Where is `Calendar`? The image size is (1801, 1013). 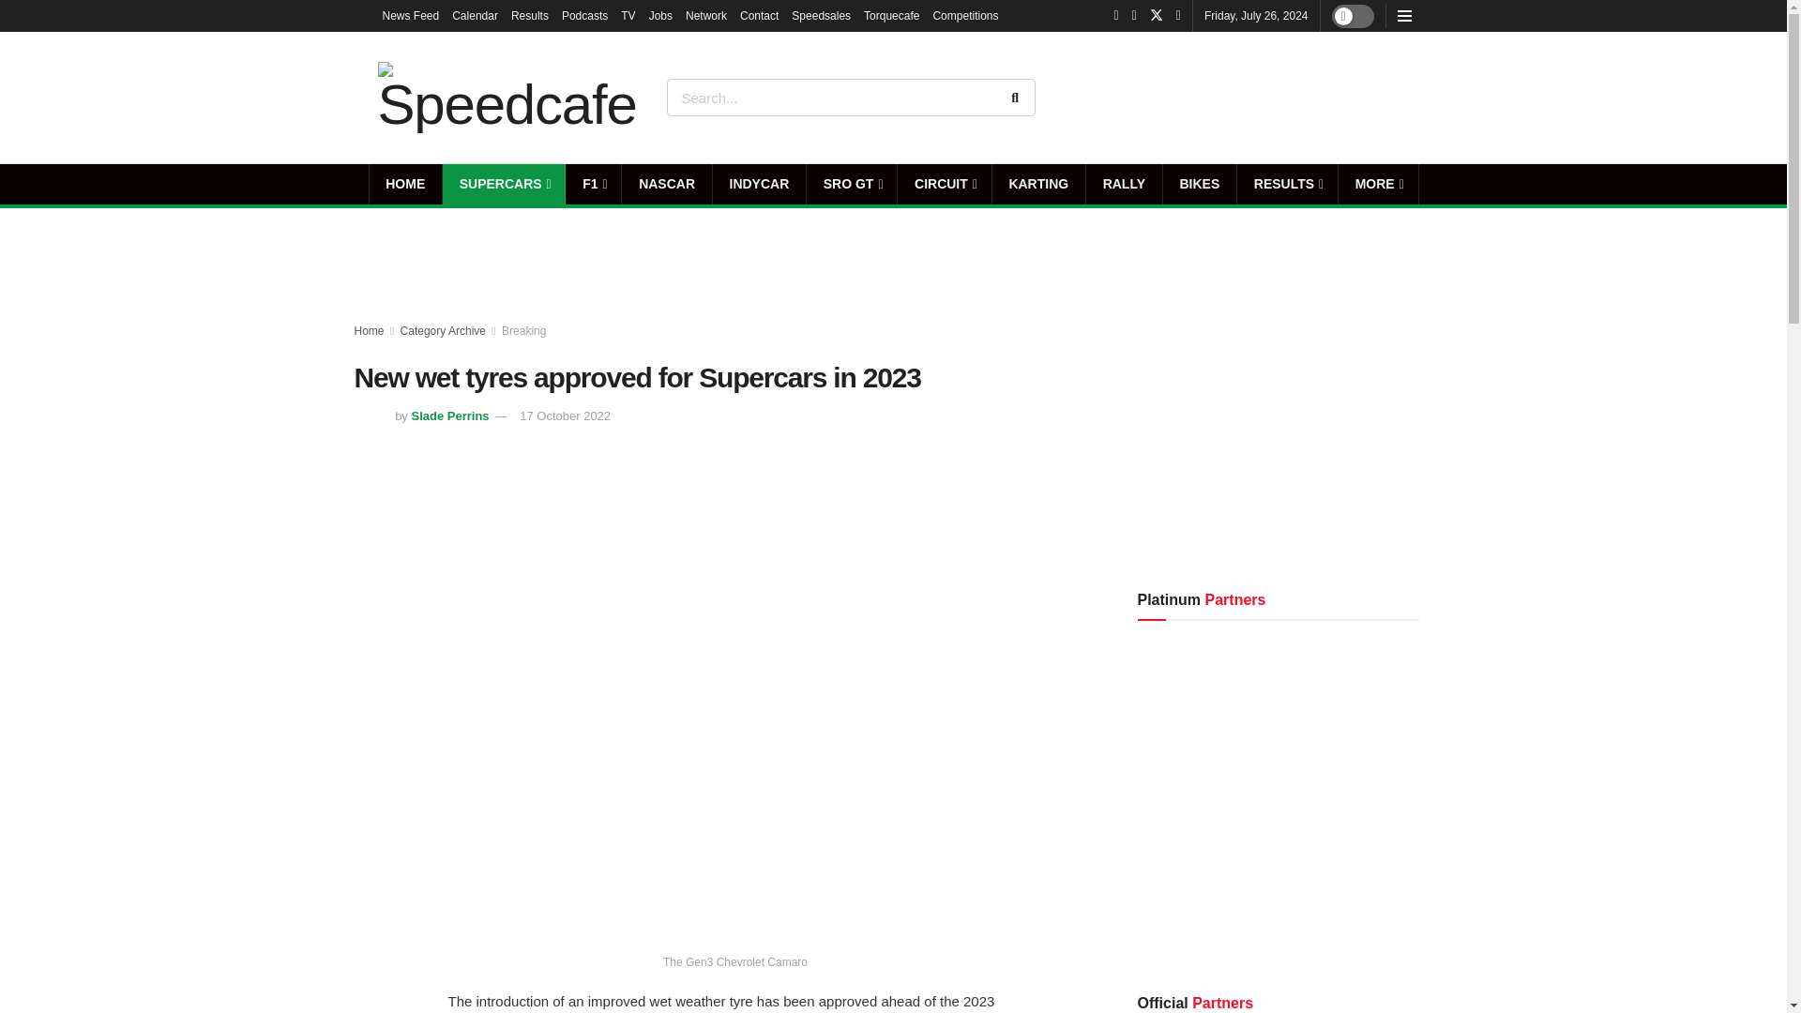
Calendar is located at coordinates (475, 15).